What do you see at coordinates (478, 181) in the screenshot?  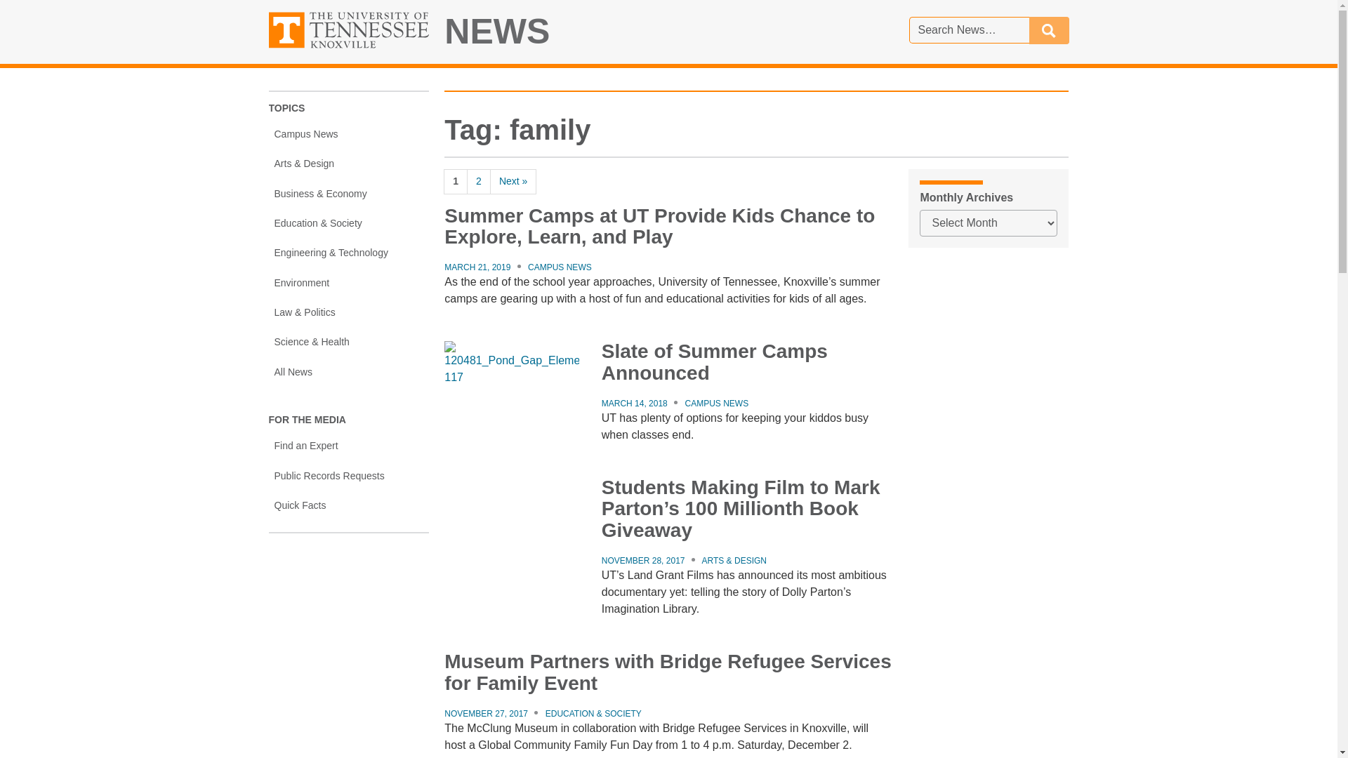 I see `2` at bounding box center [478, 181].